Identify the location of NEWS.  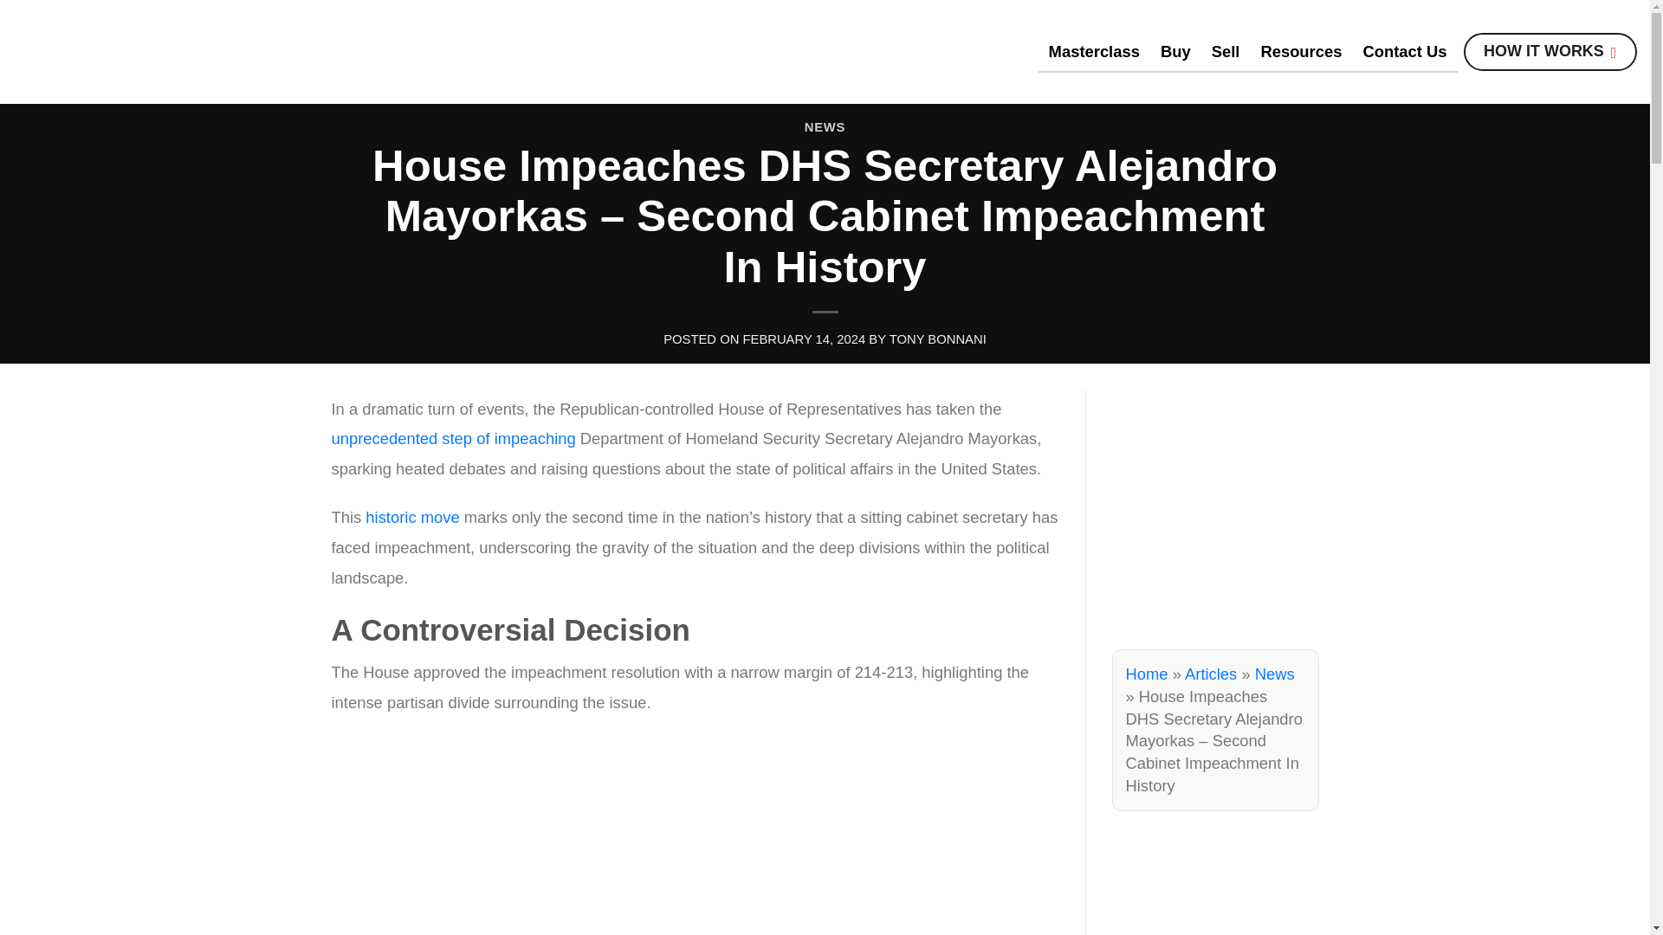
(825, 127).